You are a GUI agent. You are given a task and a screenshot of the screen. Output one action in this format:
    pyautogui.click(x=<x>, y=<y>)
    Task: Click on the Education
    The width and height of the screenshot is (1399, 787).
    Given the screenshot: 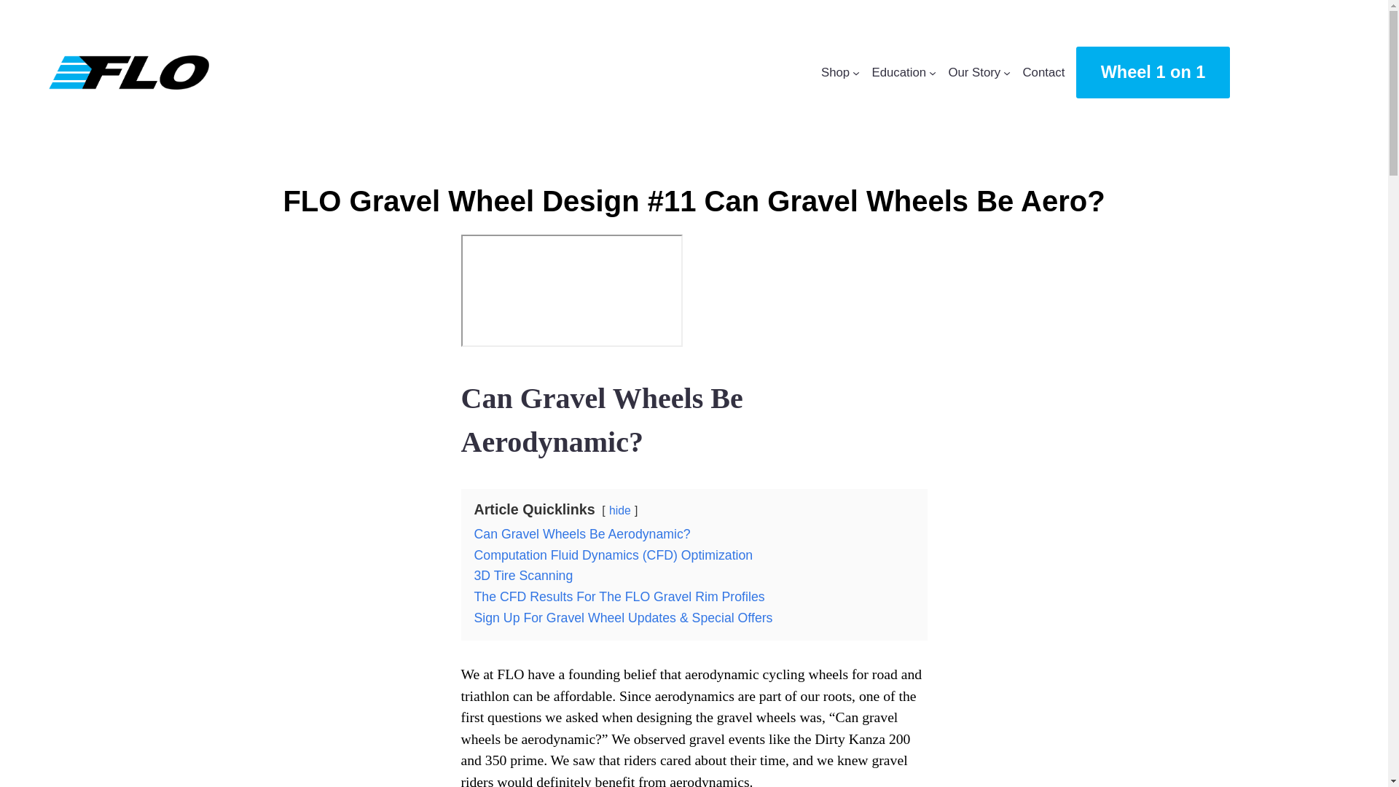 What is the action you would take?
    pyautogui.click(x=899, y=73)
    